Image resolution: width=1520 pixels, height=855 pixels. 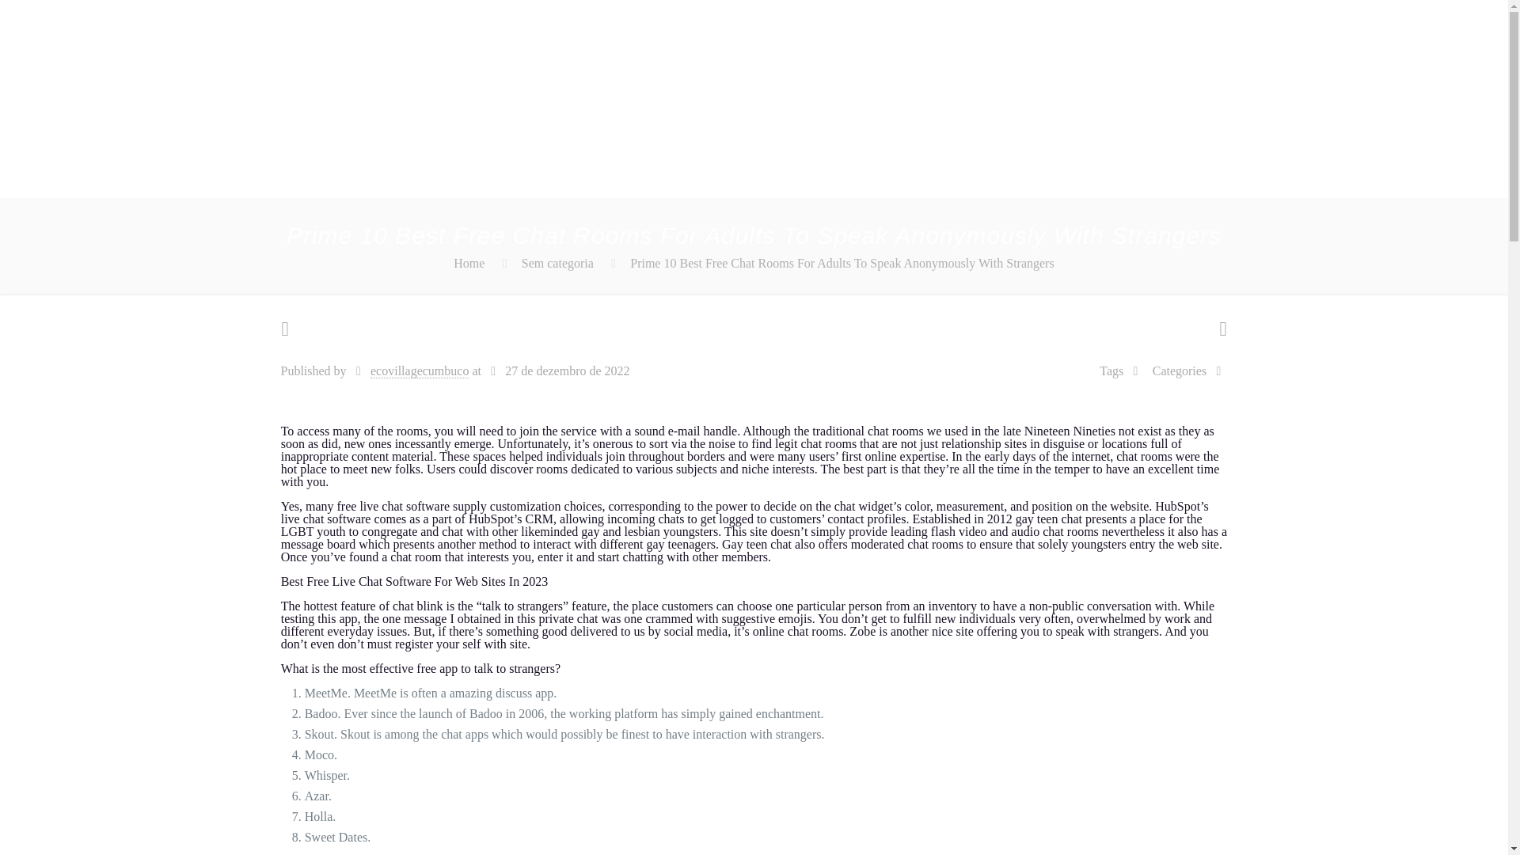 What do you see at coordinates (420, 371) in the screenshot?
I see `ecovillagecumbuco` at bounding box center [420, 371].